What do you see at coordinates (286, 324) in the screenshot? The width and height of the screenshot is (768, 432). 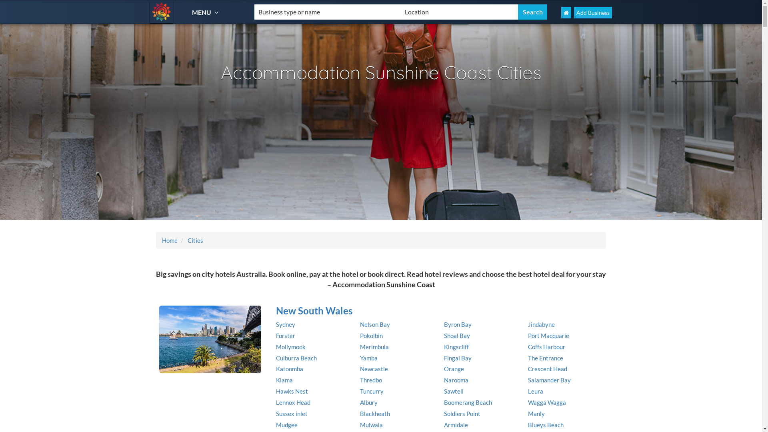 I see `Sydney` at bounding box center [286, 324].